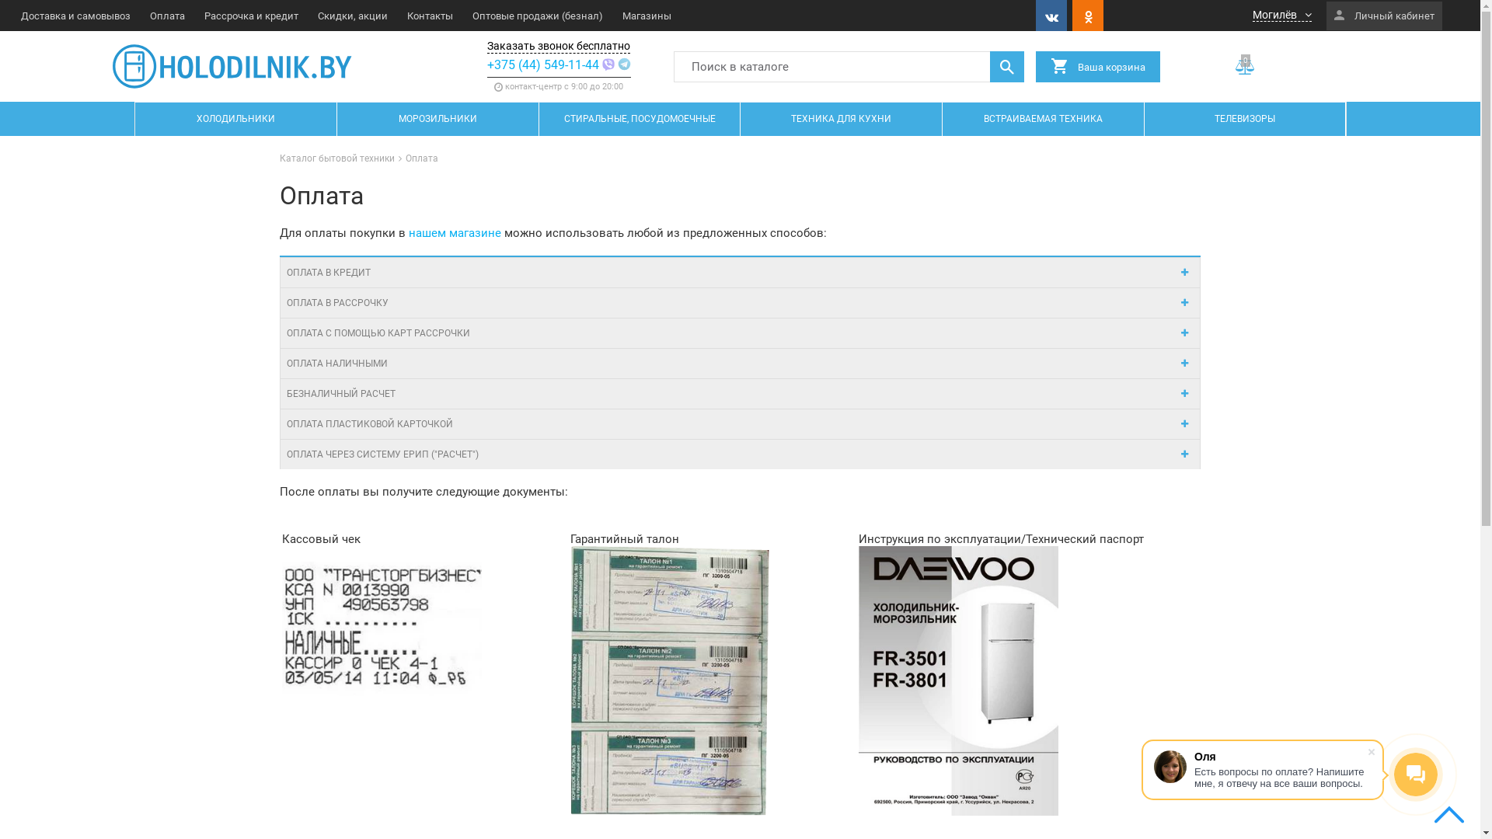  What do you see at coordinates (543, 65) in the screenshot?
I see `+375 (44) 549-11-44` at bounding box center [543, 65].